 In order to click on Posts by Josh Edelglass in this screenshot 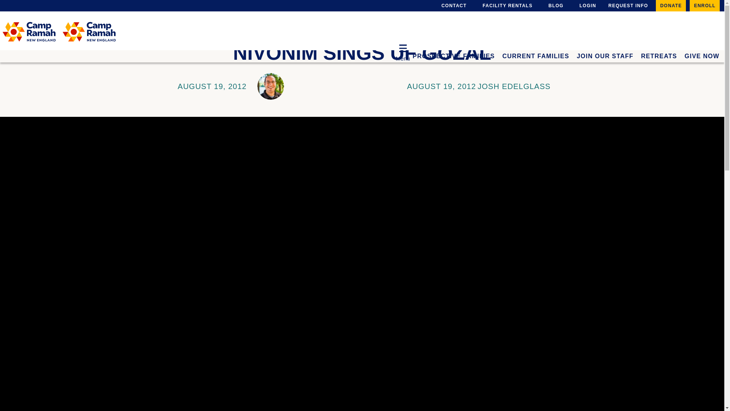, I will do `click(514, 86)`.